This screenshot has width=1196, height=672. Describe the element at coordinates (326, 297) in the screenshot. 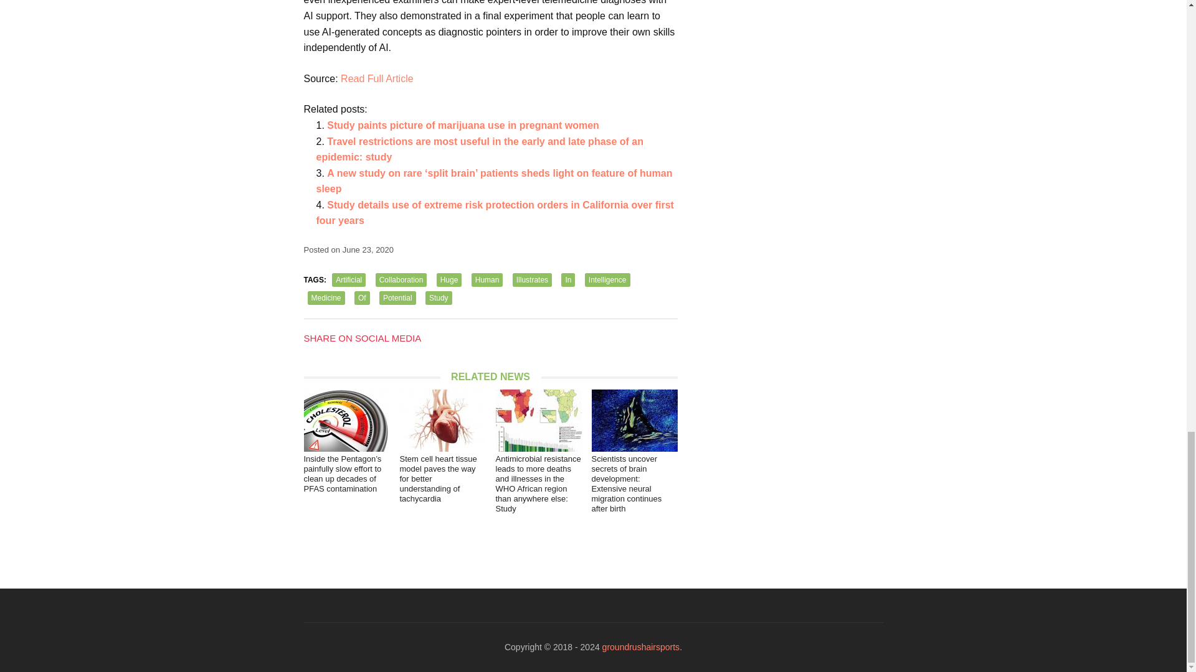

I see `Medicine` at that location.